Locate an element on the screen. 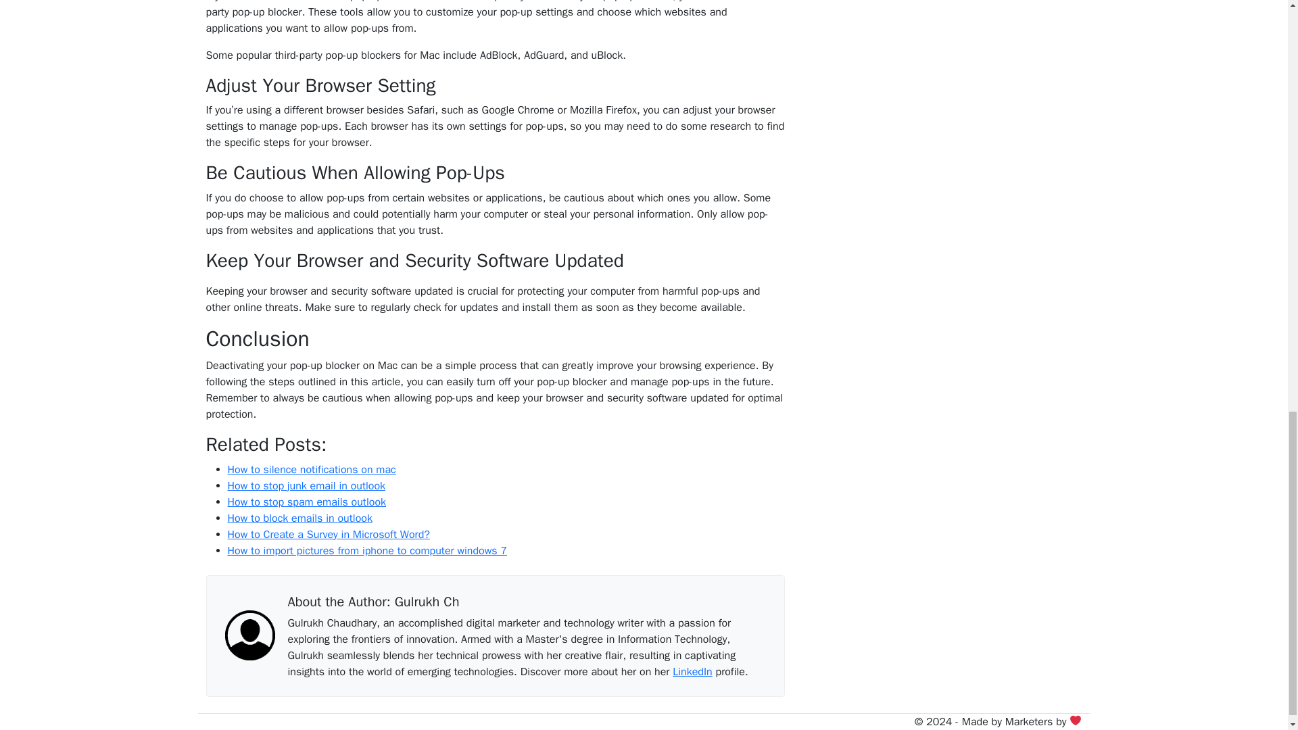 The image size is (1298, 730). How to silence notifications on mac is located at coordinates (311, 469).